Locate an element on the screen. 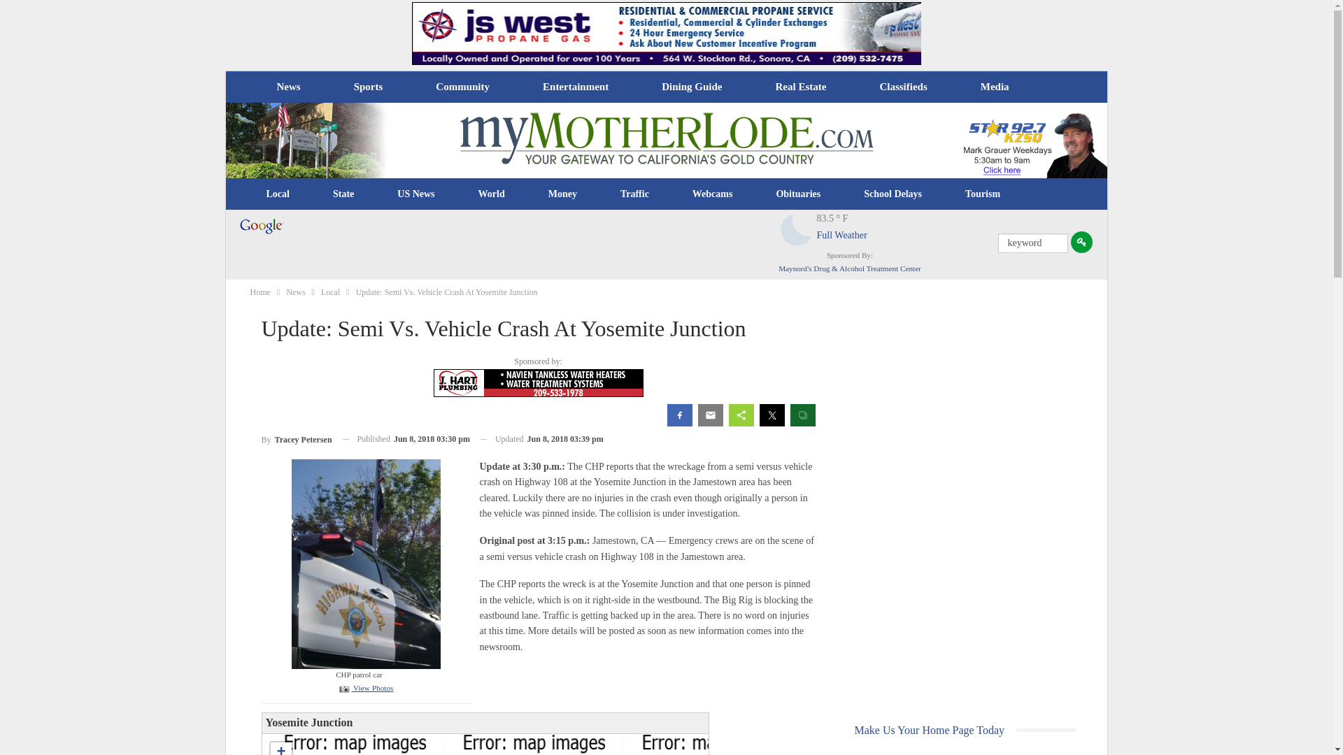 The image size is (1343, 755). Webcams is located at coordinates (713, 194).